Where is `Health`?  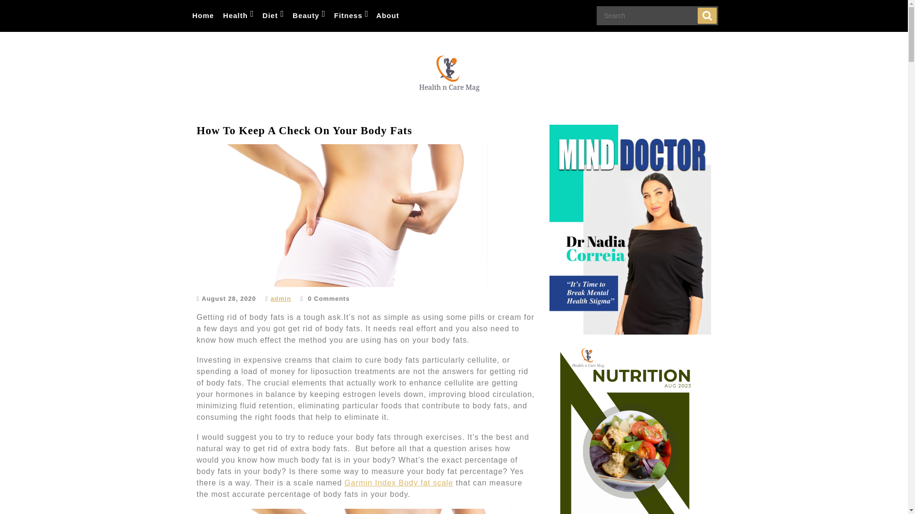 Health is located at coordinates (237, 16).